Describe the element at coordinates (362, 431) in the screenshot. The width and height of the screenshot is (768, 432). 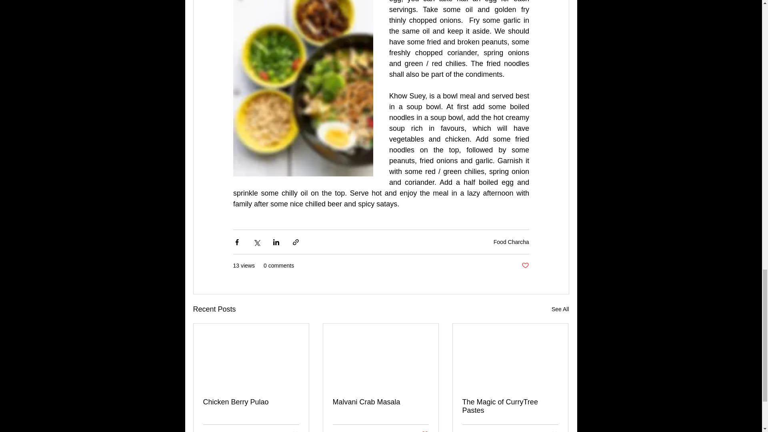
I see `0` at that location.